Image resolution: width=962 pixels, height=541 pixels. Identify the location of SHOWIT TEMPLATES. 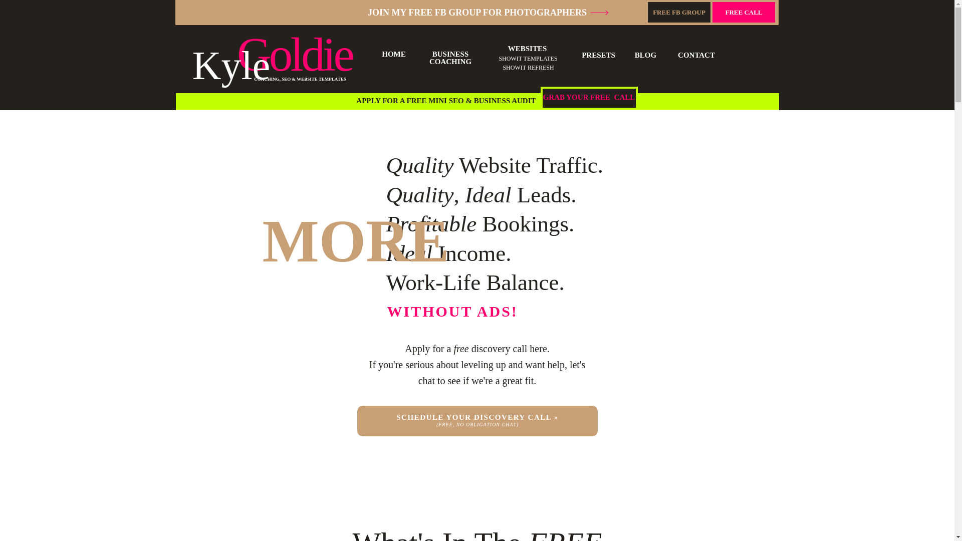
(527, 59).